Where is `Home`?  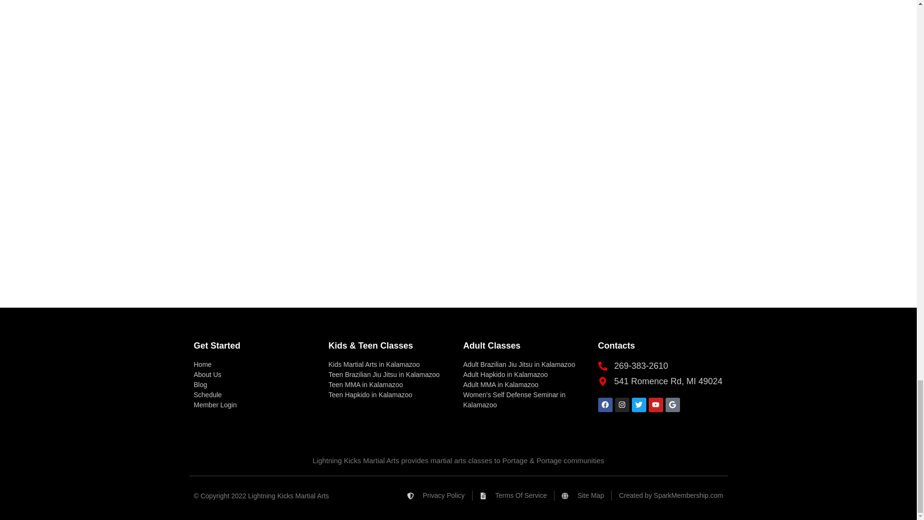
Home is located at coordinates (256, 364).